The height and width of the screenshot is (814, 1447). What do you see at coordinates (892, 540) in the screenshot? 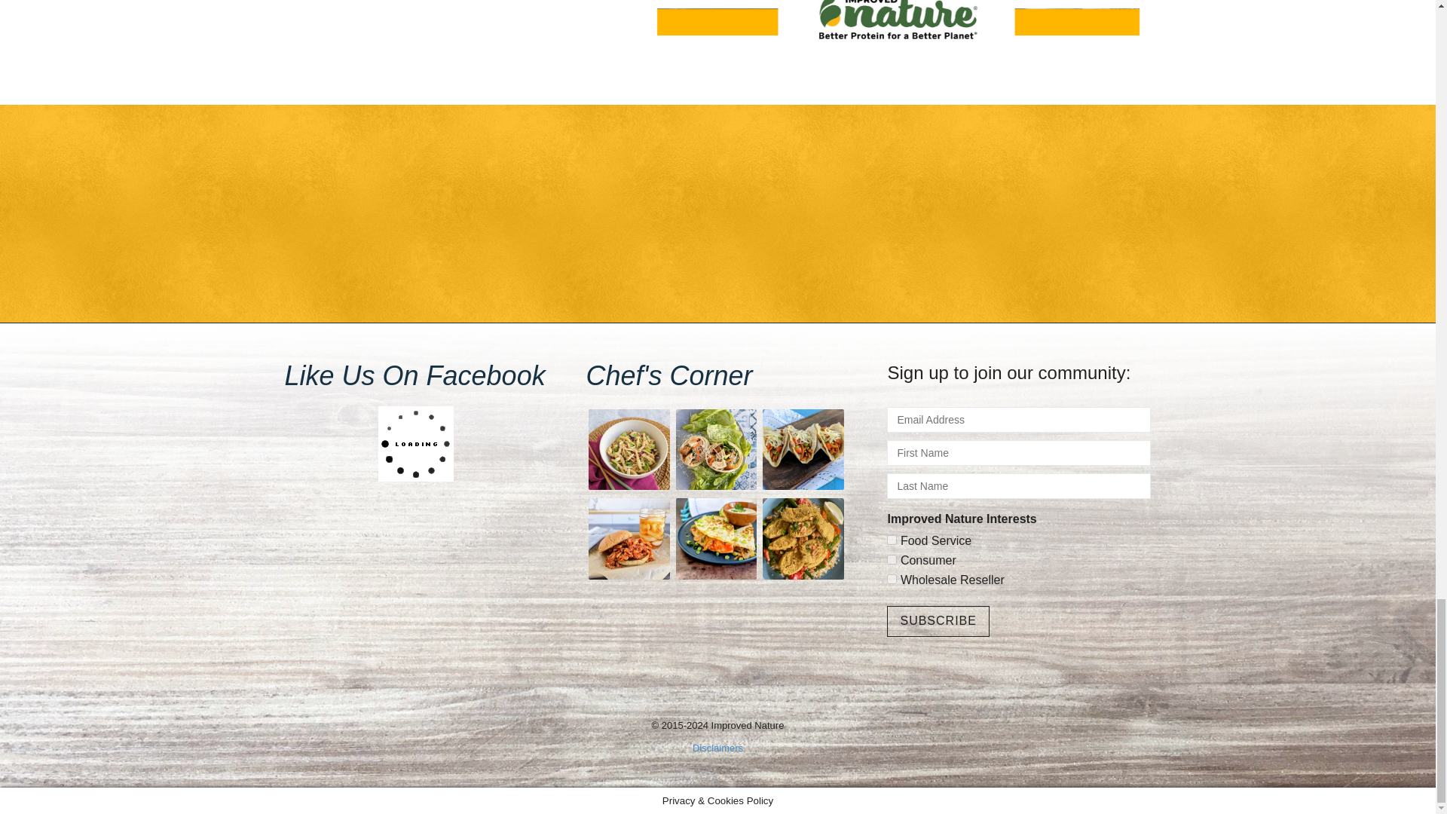
I see `1` at bounding box center [892, 540].